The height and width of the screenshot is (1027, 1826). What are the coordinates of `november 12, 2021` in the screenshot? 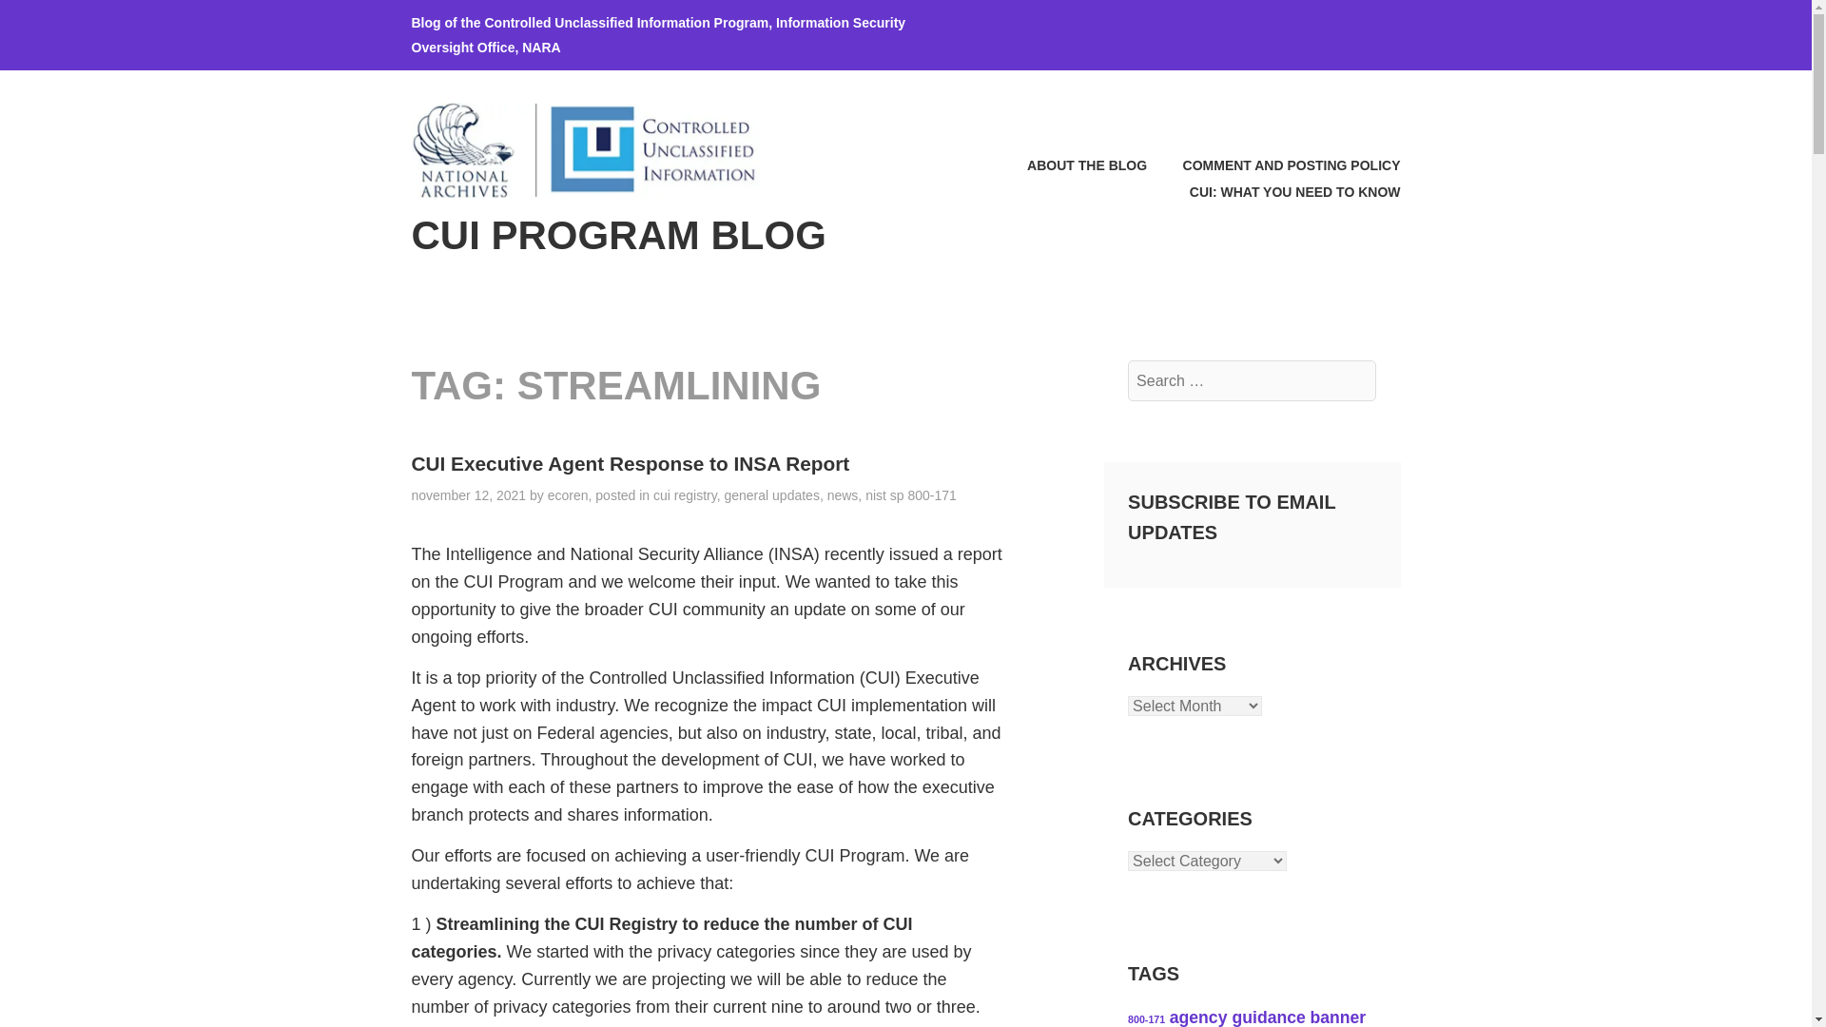 It's located at (468, 495).